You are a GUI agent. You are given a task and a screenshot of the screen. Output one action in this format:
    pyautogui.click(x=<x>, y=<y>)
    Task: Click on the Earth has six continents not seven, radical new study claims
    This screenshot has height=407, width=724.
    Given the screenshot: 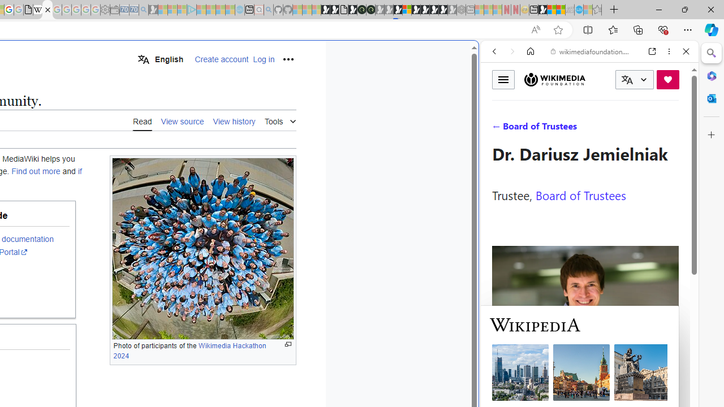 What is the action you would take?
    pyautogui.click(x=561, y=10)
    